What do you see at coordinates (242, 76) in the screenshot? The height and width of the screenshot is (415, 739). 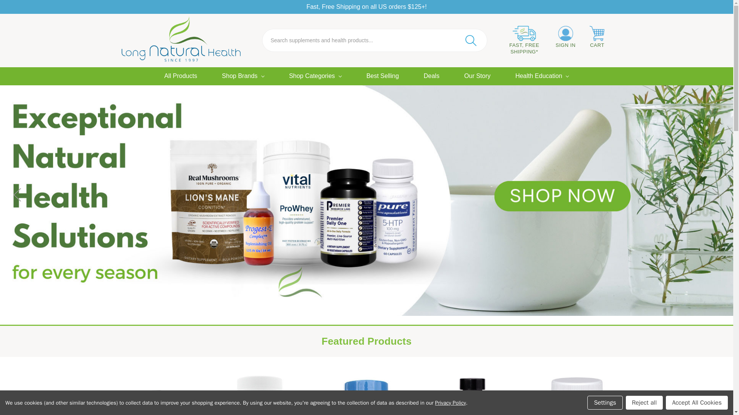 I see `Shop Brands` at bounding box center [242, 76].